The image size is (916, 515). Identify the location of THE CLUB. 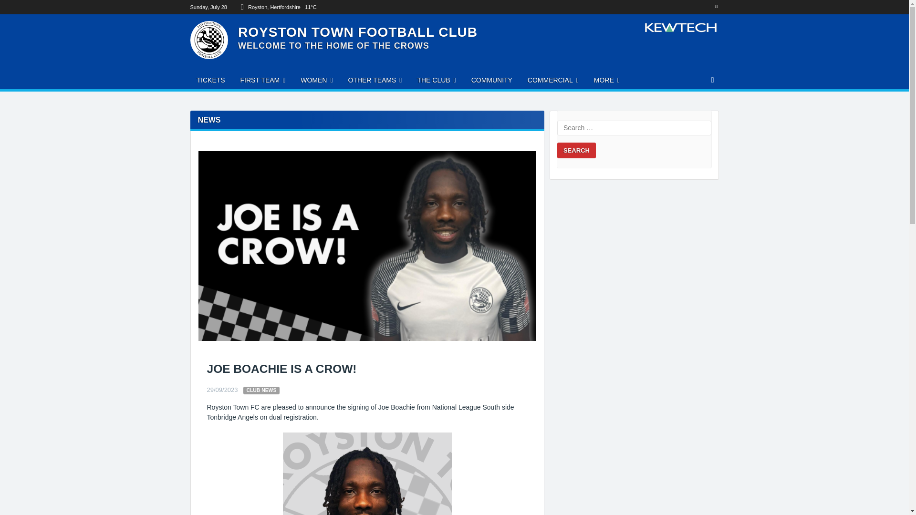
(436, 80).